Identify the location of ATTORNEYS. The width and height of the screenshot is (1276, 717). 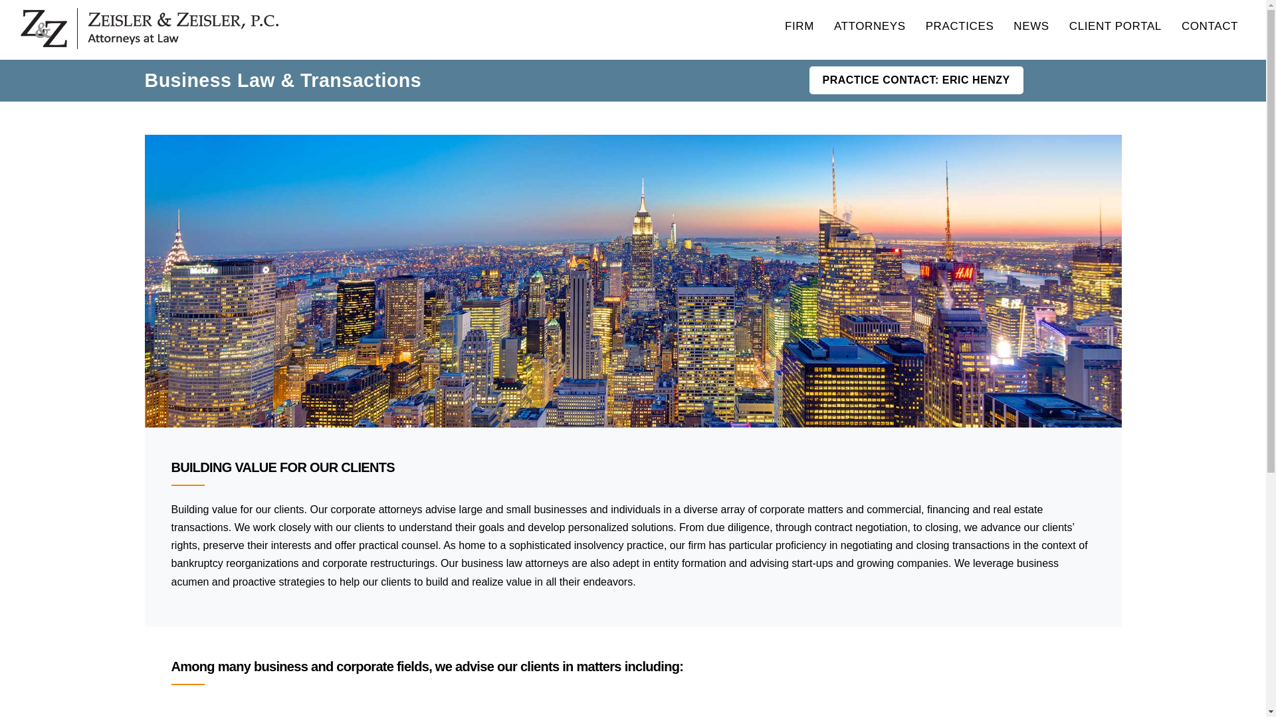
(869, 27).